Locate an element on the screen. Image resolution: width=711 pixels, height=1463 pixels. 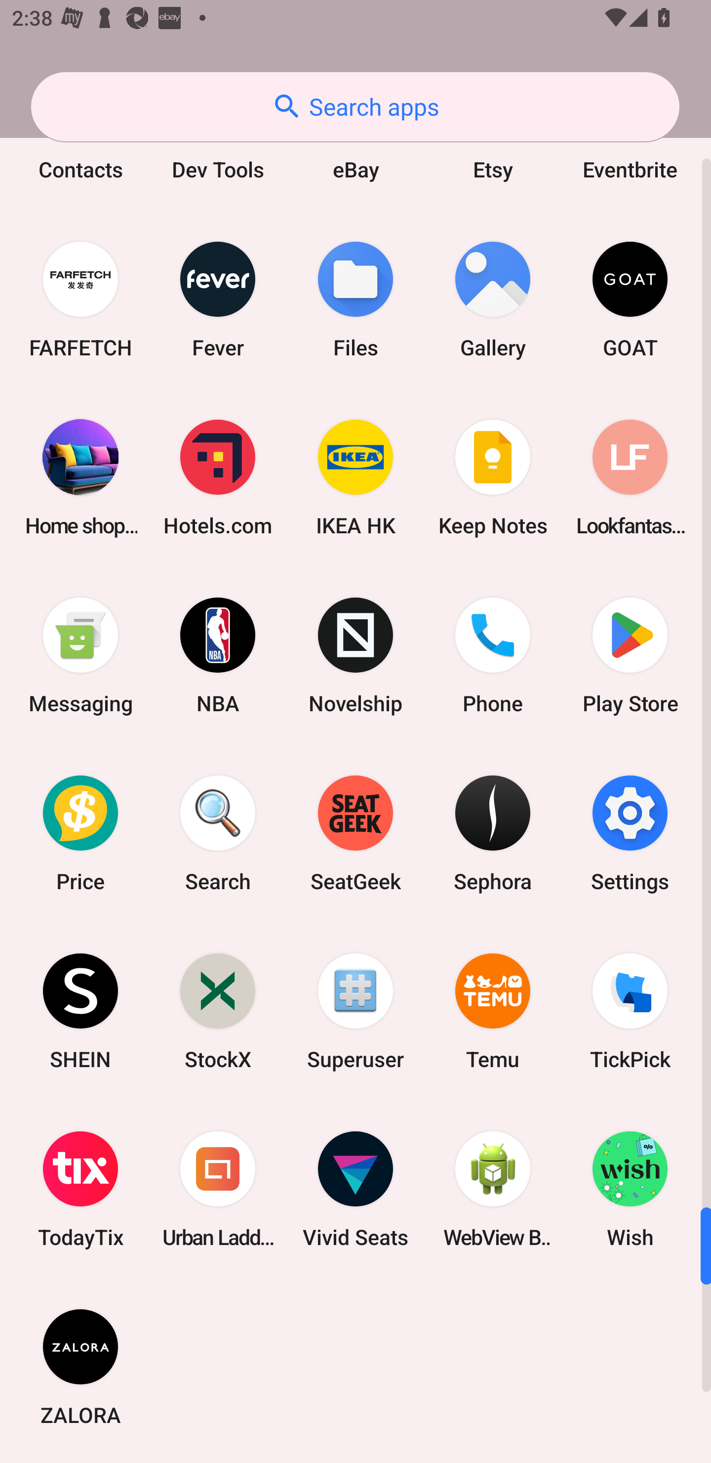
Wish is located at coordinates (630, 1189).